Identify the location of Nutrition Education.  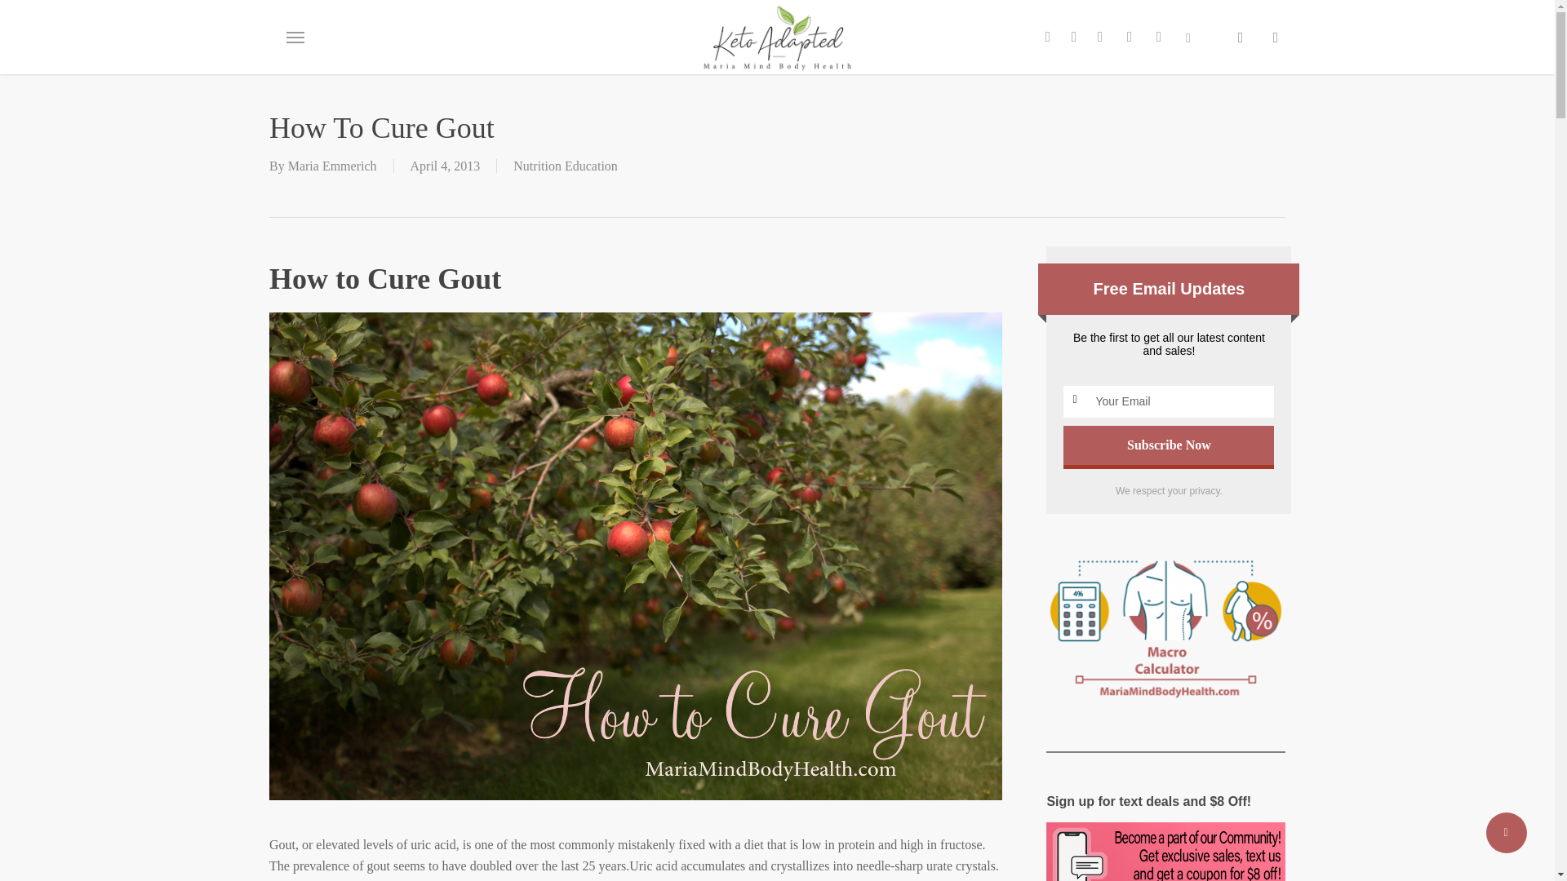
(565, 166).